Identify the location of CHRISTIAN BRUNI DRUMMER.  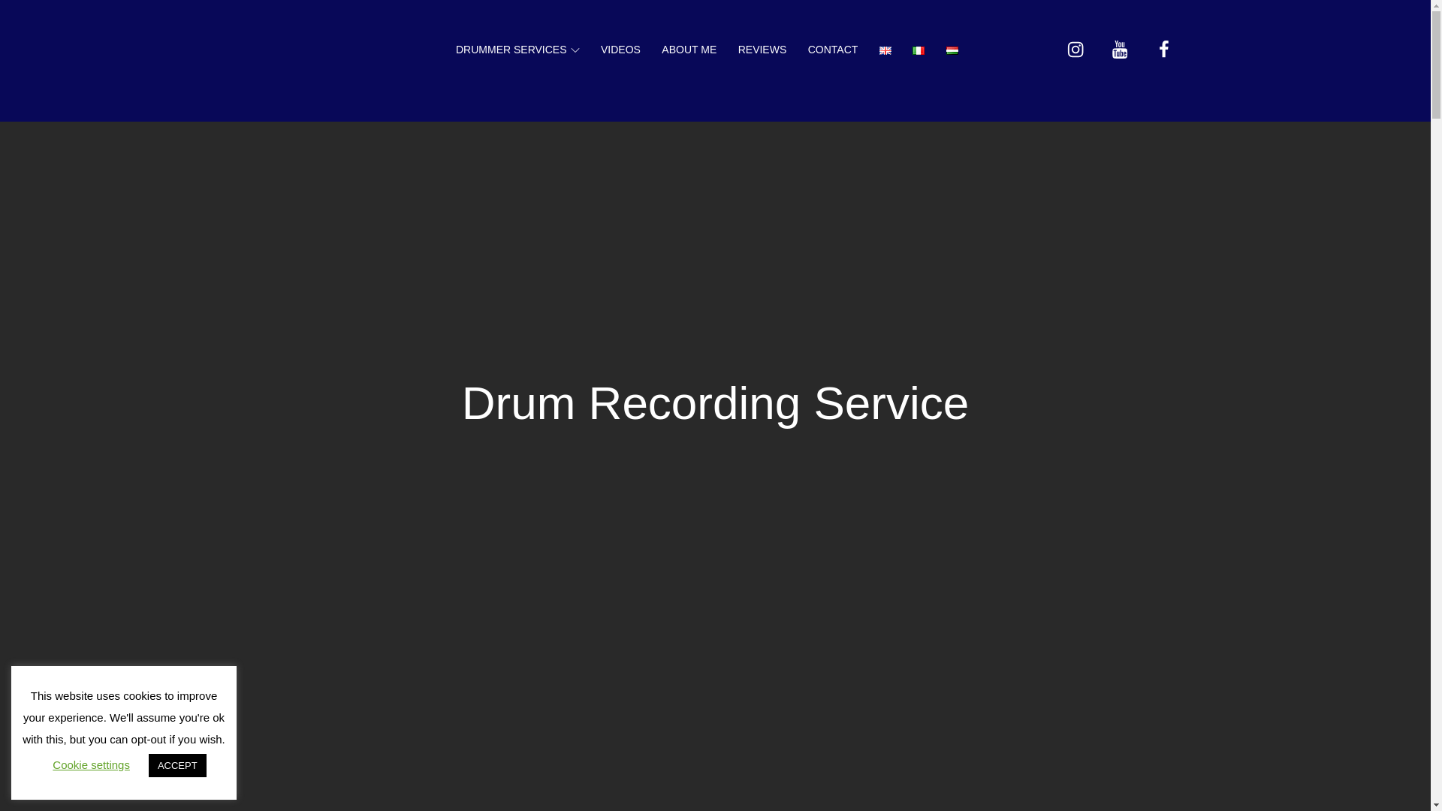
(601, 59).